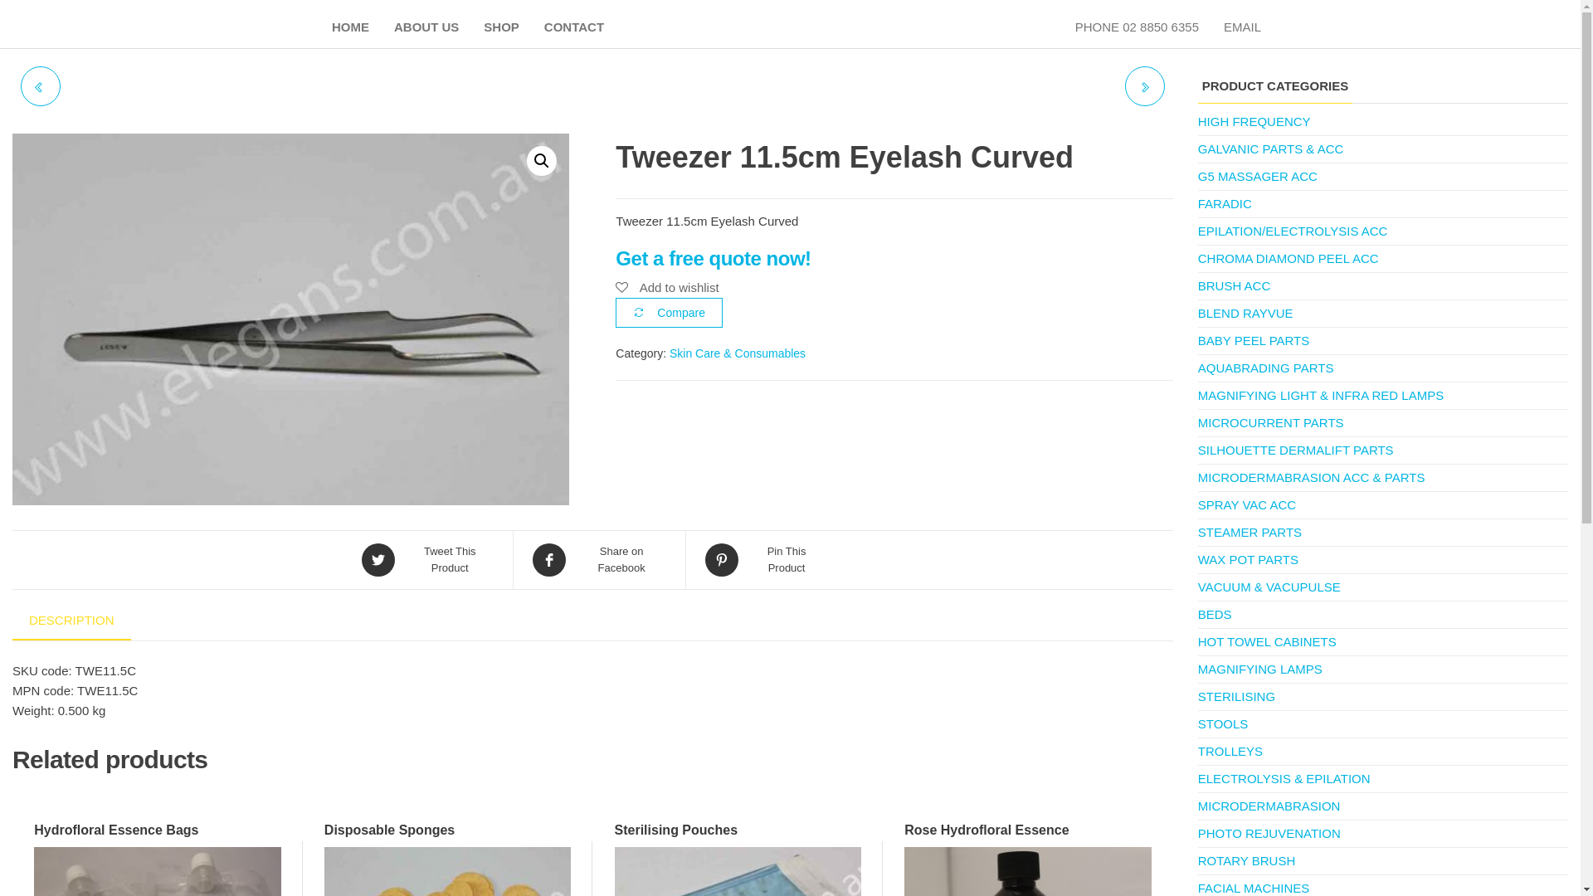  I want to click on FARADIC, so click(1225, 204).